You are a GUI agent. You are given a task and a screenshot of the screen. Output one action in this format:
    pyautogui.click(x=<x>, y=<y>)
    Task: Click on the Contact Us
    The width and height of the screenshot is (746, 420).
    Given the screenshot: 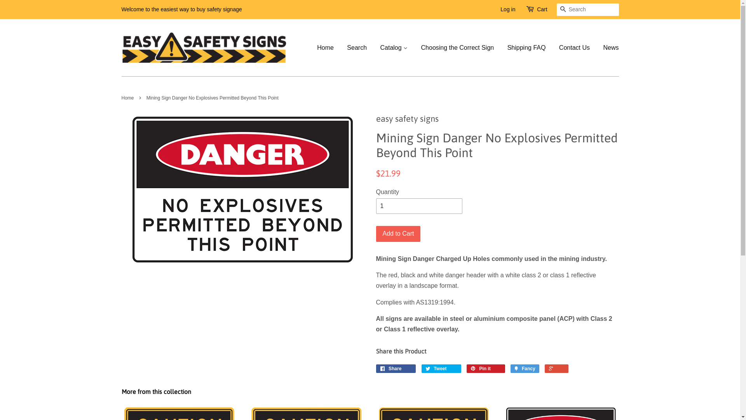 What is the action you would take?
    pyautogui.click(x=574, y=47)
    